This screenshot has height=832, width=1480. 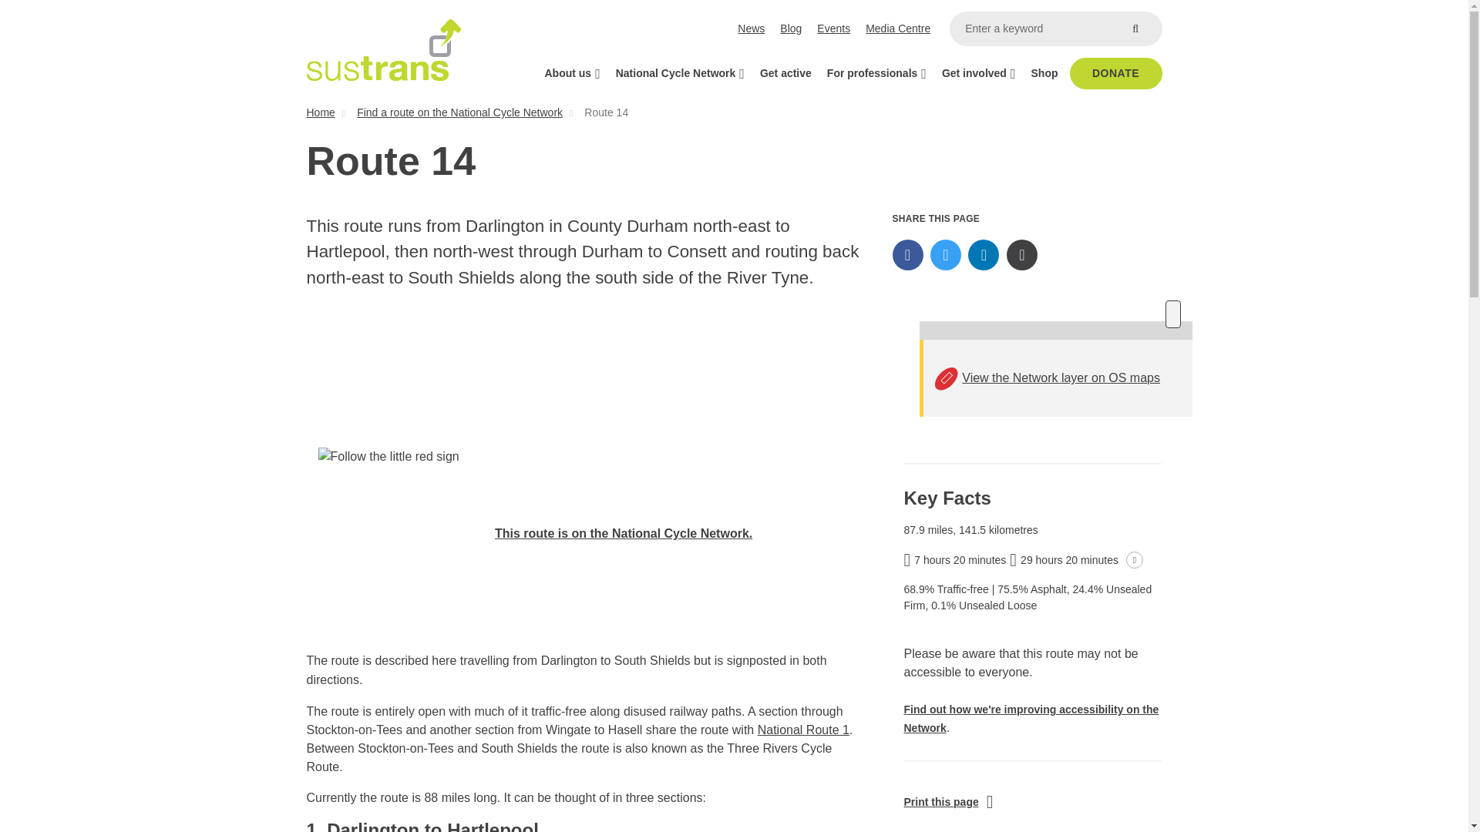 I want to click on About us, so click(x=571, y=72).